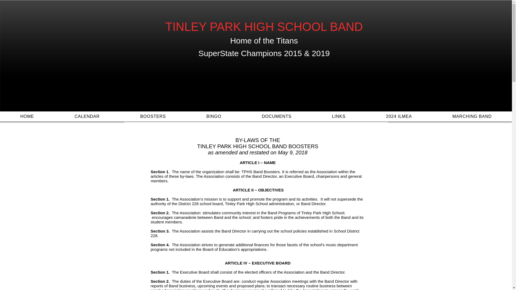 The height and width of the screenshot is (290, 516). I want to click on HOME, so click(27, 116).